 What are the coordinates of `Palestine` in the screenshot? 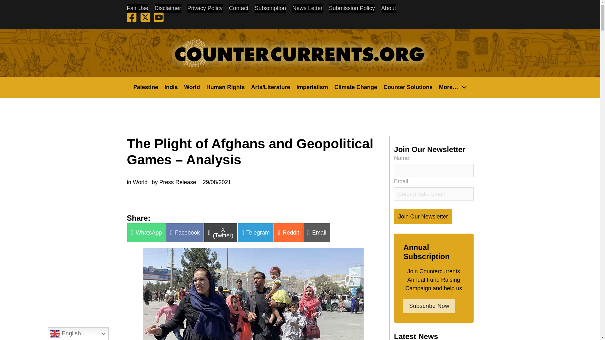 It's located at (146, 87).